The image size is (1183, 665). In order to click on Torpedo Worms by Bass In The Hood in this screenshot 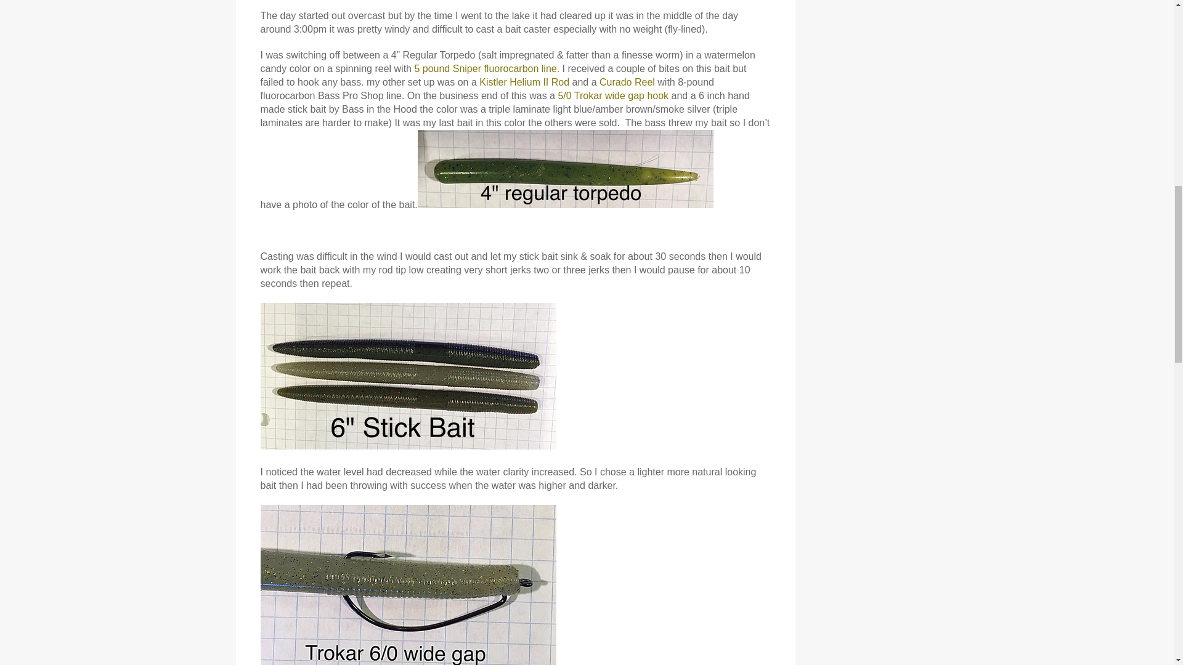, I will do `click(565, 204)`.